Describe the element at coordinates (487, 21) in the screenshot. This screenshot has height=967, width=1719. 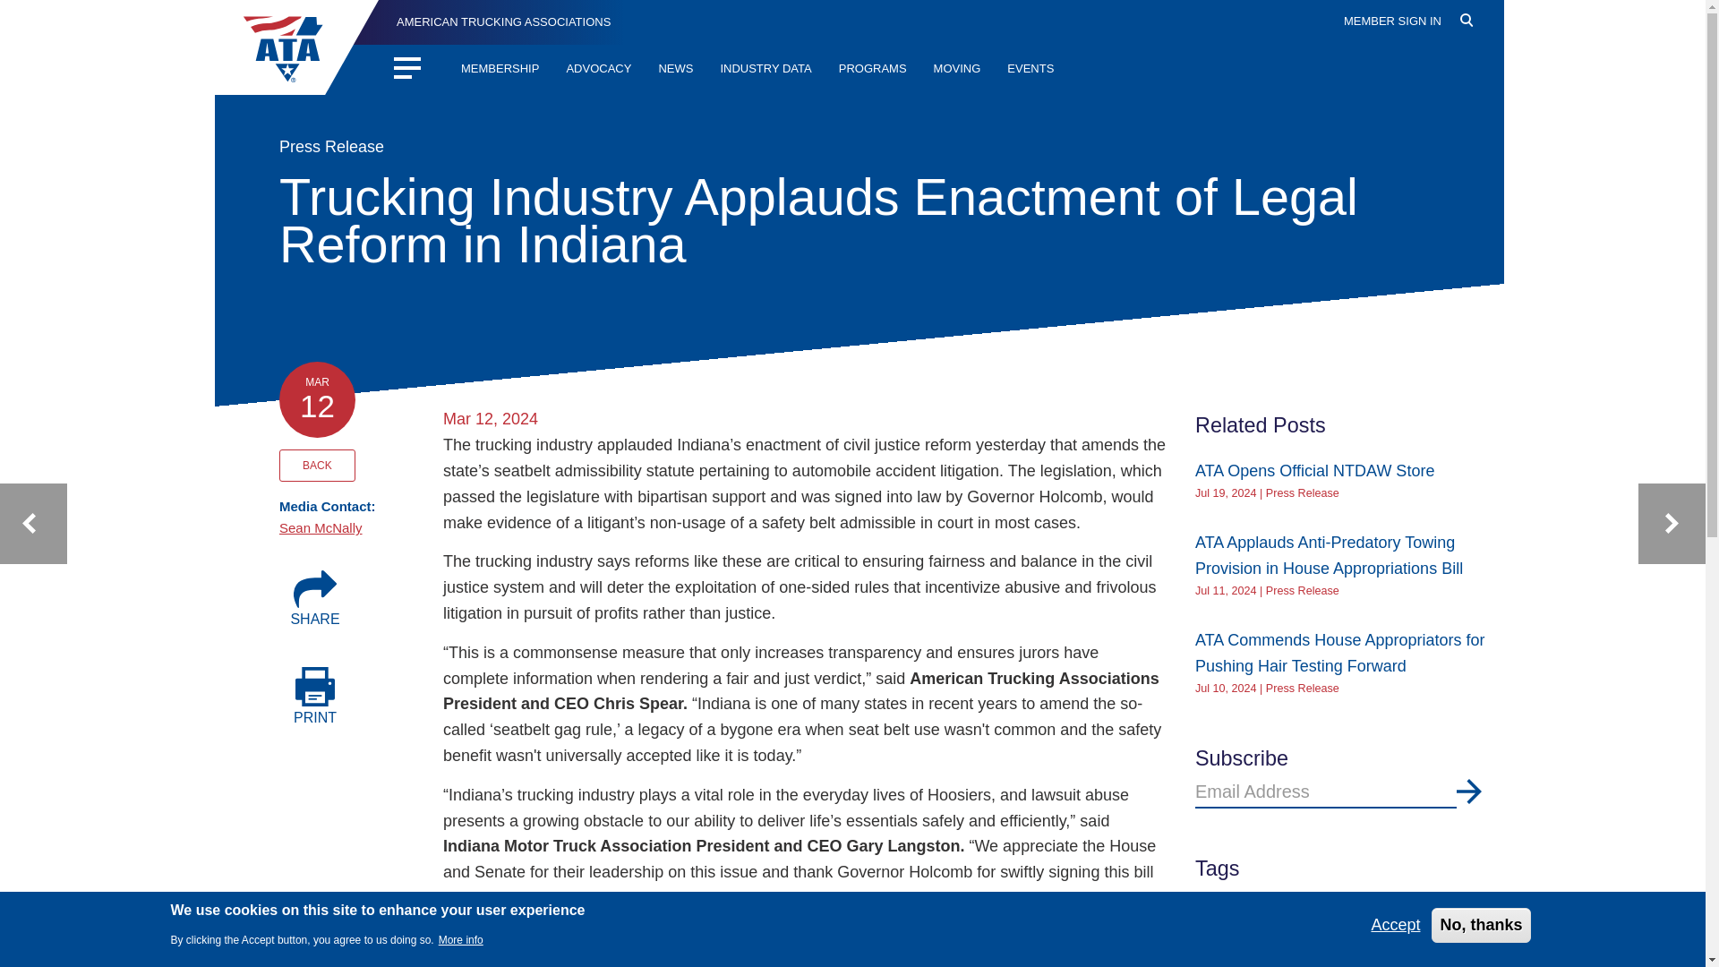
I see `AMERICAN TRUCKING ASSOCIATIONS` at that location.